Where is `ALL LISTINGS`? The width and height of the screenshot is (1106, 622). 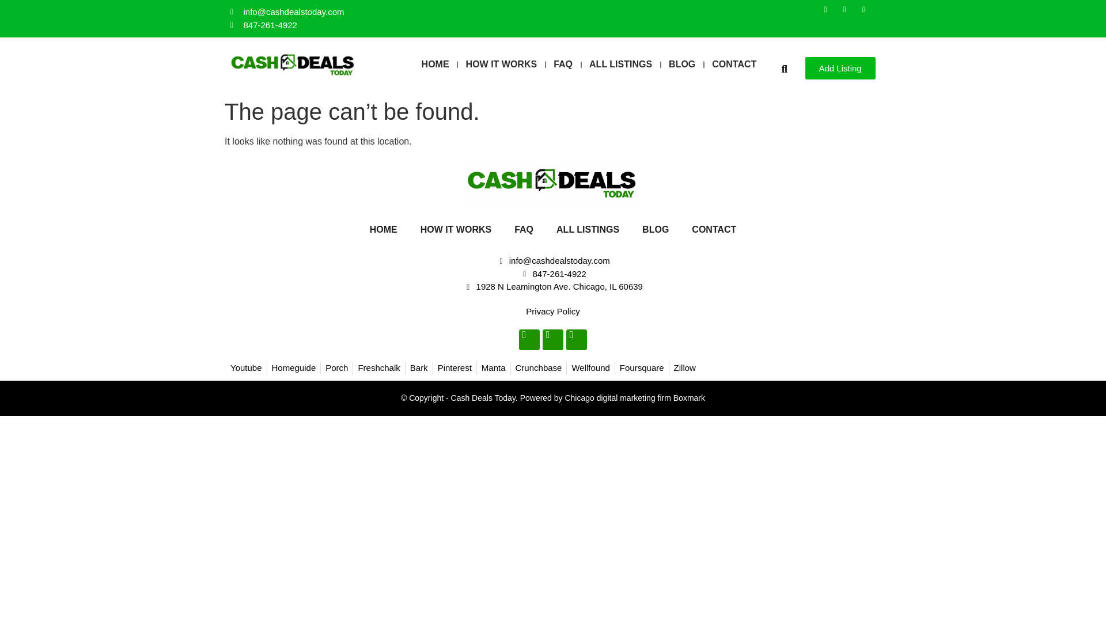 ALL LISTINGS is located at coordinates (621, 65).